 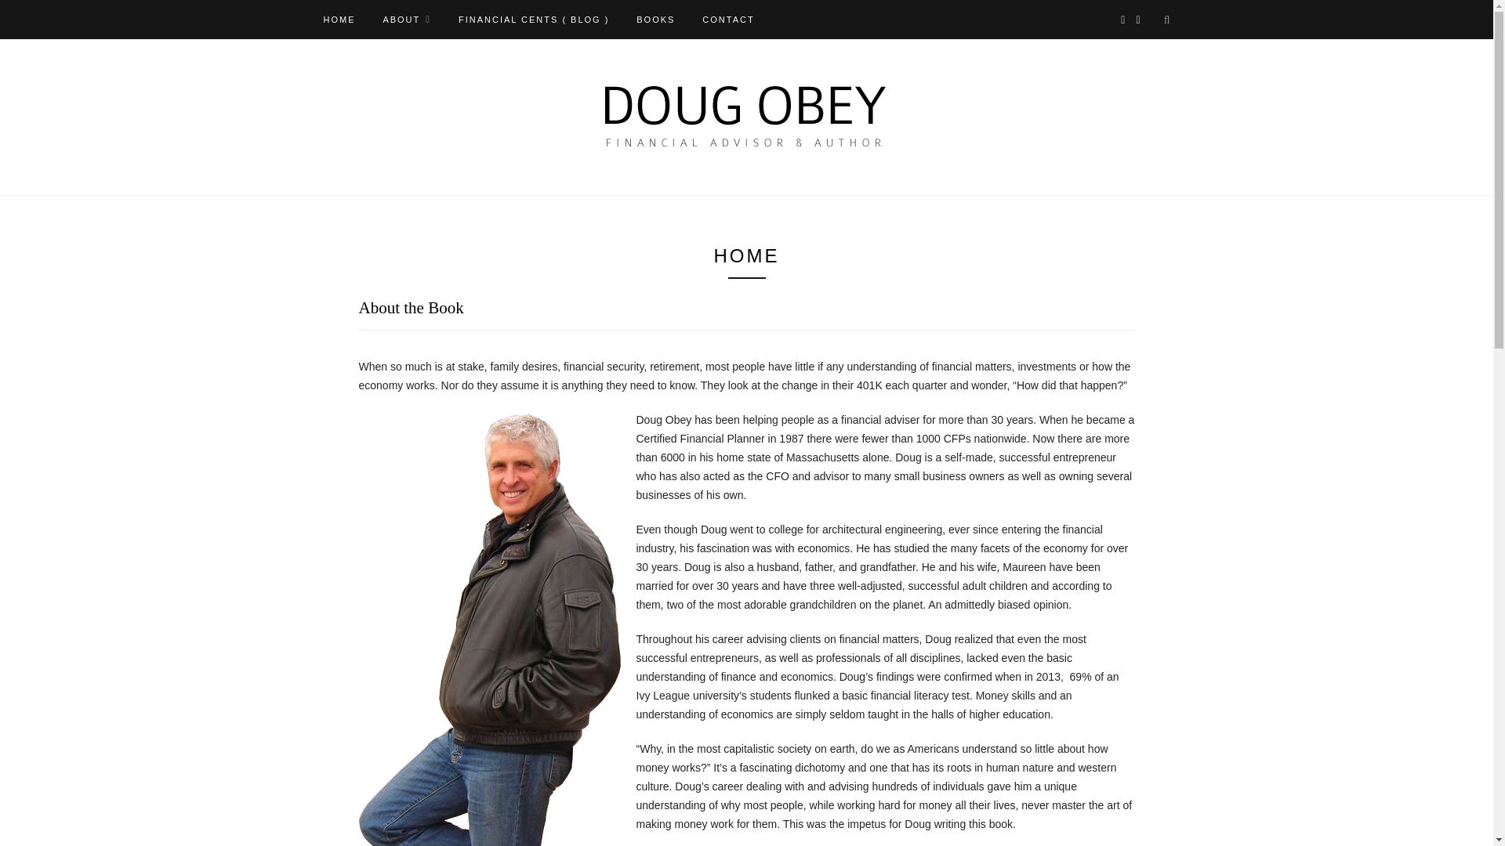 What do you see at coordinates (339, 19) in the screenshot?
I see `HOME` at bounding box center [339, 19].